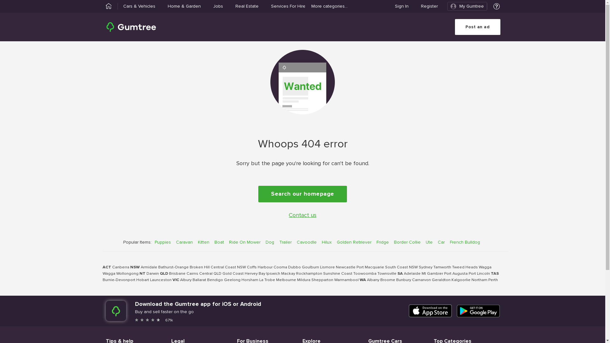 The image size is (610, 343). I want to click on Canberra, so click(120, 267).